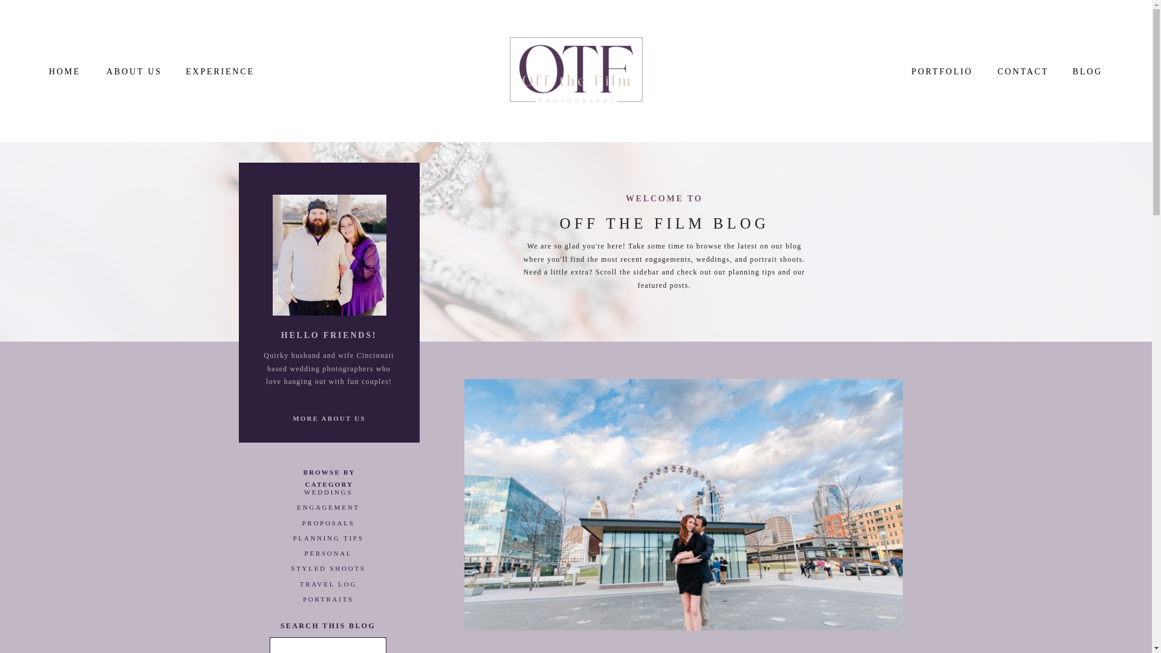 The height and width of the screenshot is (653, 1161). I want to click on BLOG, so click(1087, 71).